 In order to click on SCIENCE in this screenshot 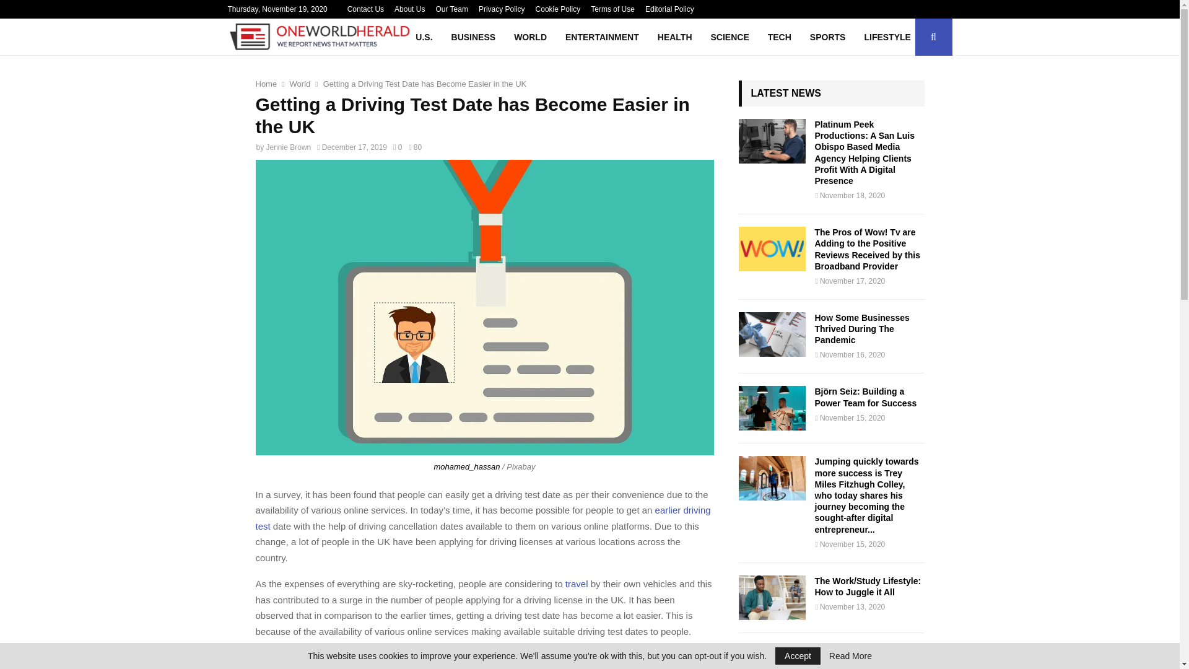, I will do `click(730, 37)`.